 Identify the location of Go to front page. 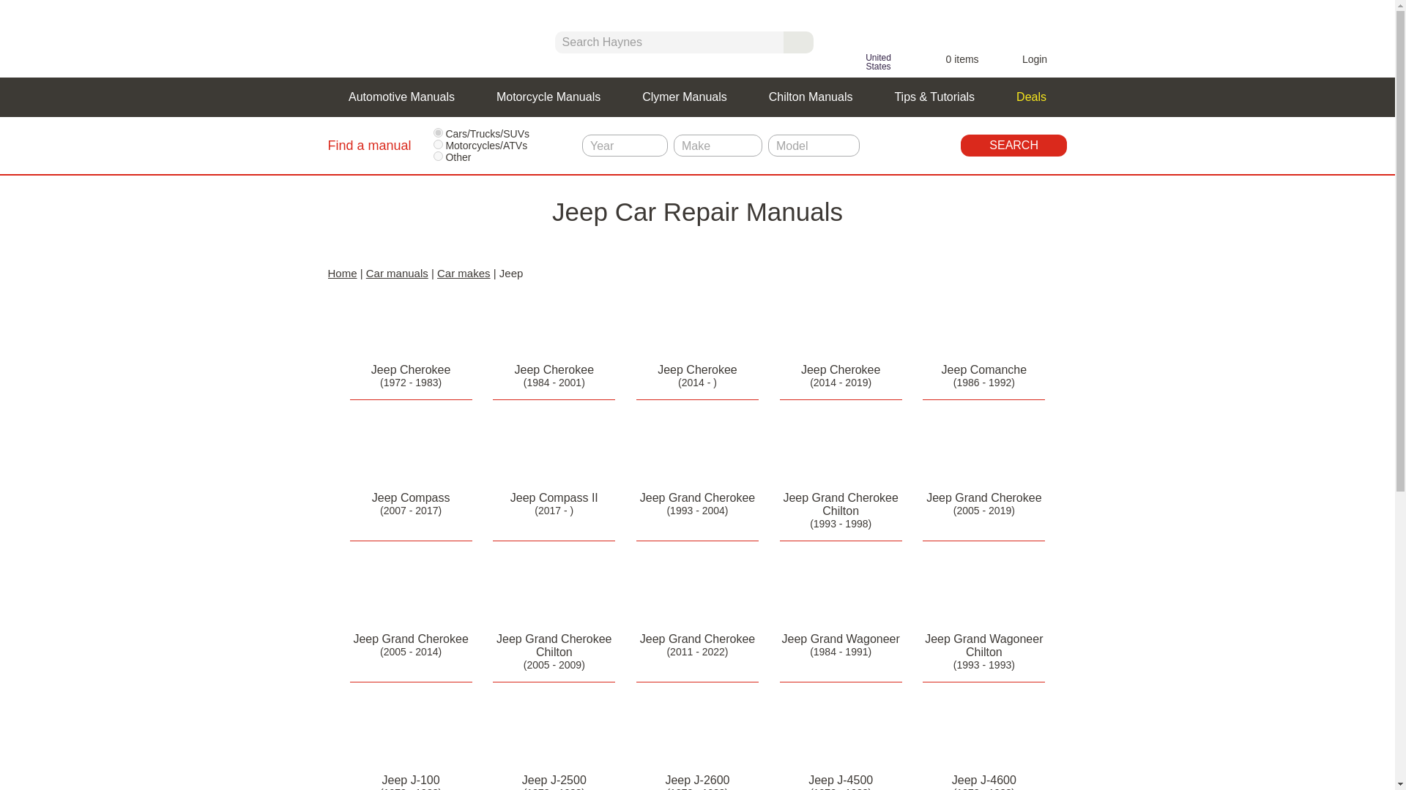
(419, 38).